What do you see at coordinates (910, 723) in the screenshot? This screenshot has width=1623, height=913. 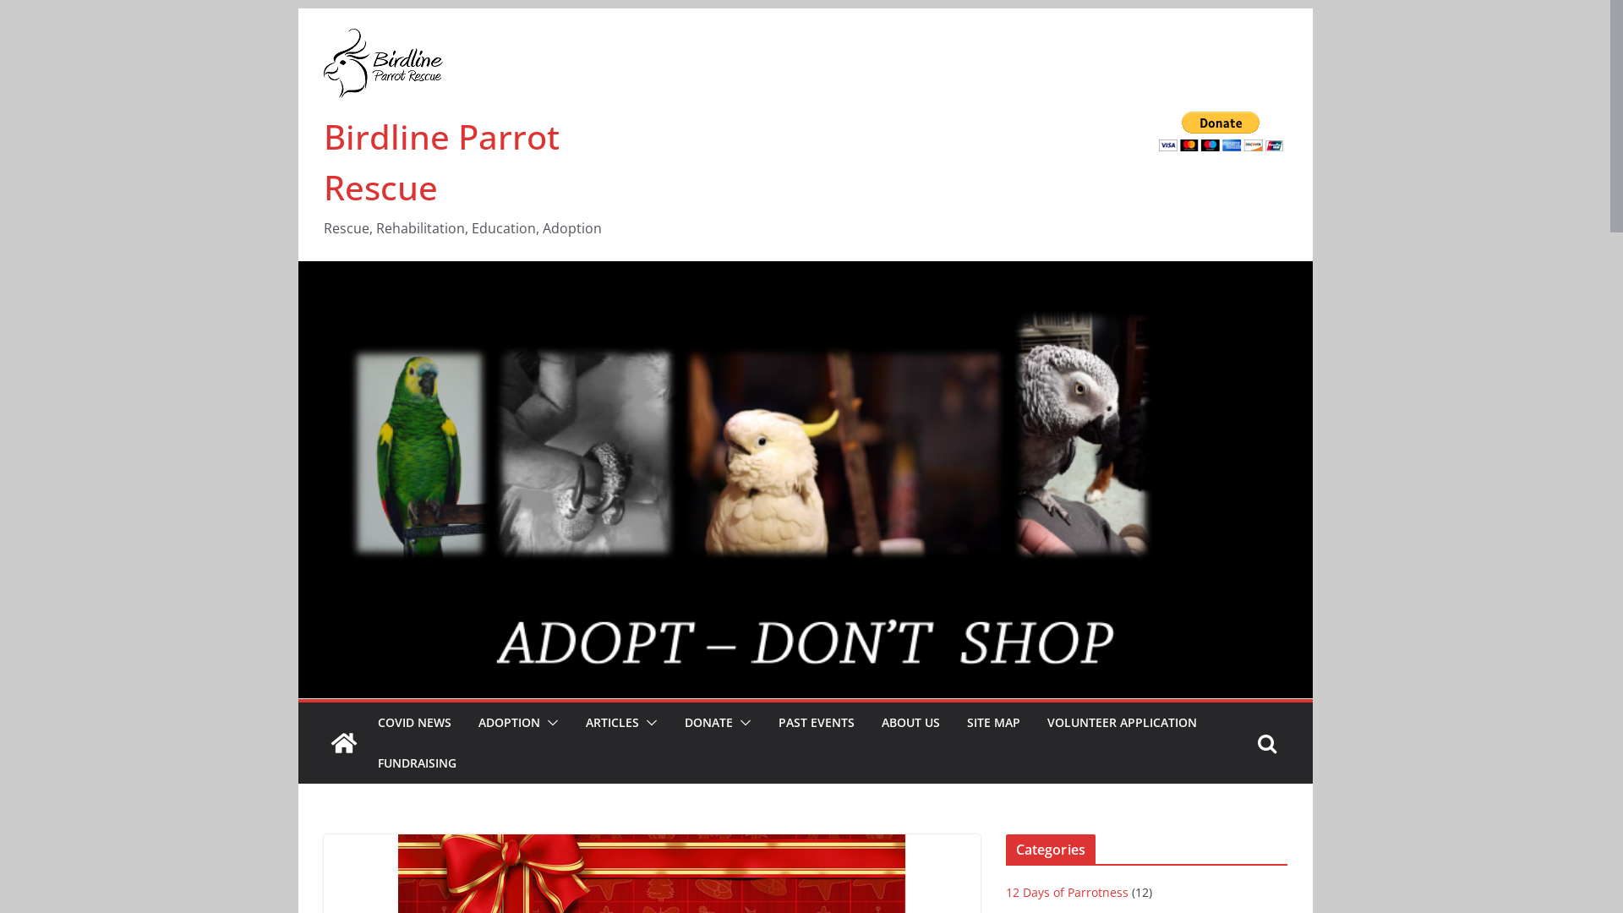 I see `ABOUT US` at bounding box center [910, 723].